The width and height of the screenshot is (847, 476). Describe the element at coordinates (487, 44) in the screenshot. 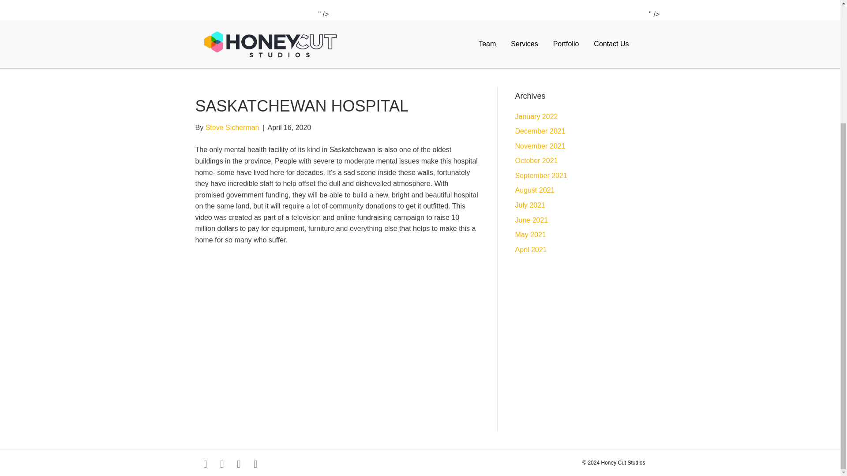

I see `Team` at that location.